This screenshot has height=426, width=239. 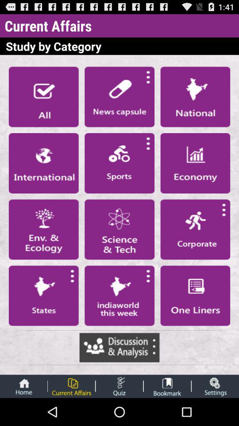 What do you see at coordinates (119, 347) in the screenshot?
I see `view discussion` at bounding box center [119, 347].